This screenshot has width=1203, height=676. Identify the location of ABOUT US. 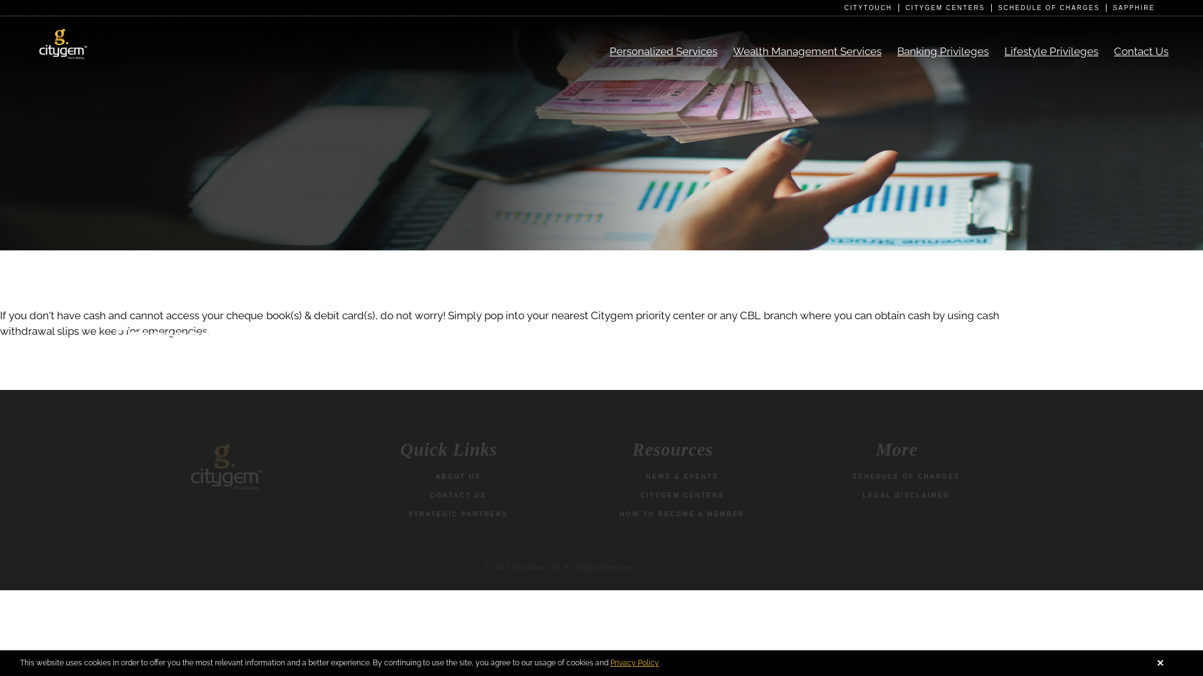
(458, 477).